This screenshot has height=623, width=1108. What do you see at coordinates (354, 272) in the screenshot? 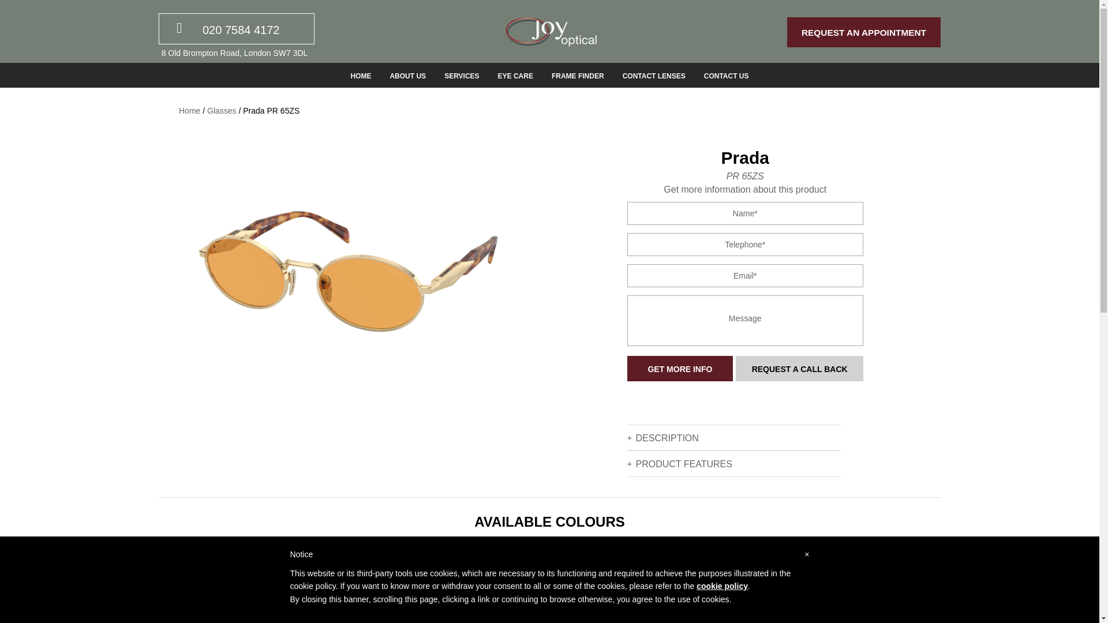
I see `Prada  PR 65ZS` at bounding box center [354, 272].